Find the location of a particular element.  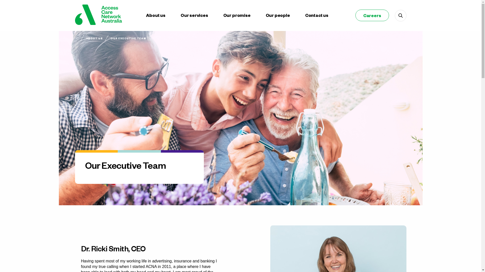

Careers is located at coordinates (372, 15).